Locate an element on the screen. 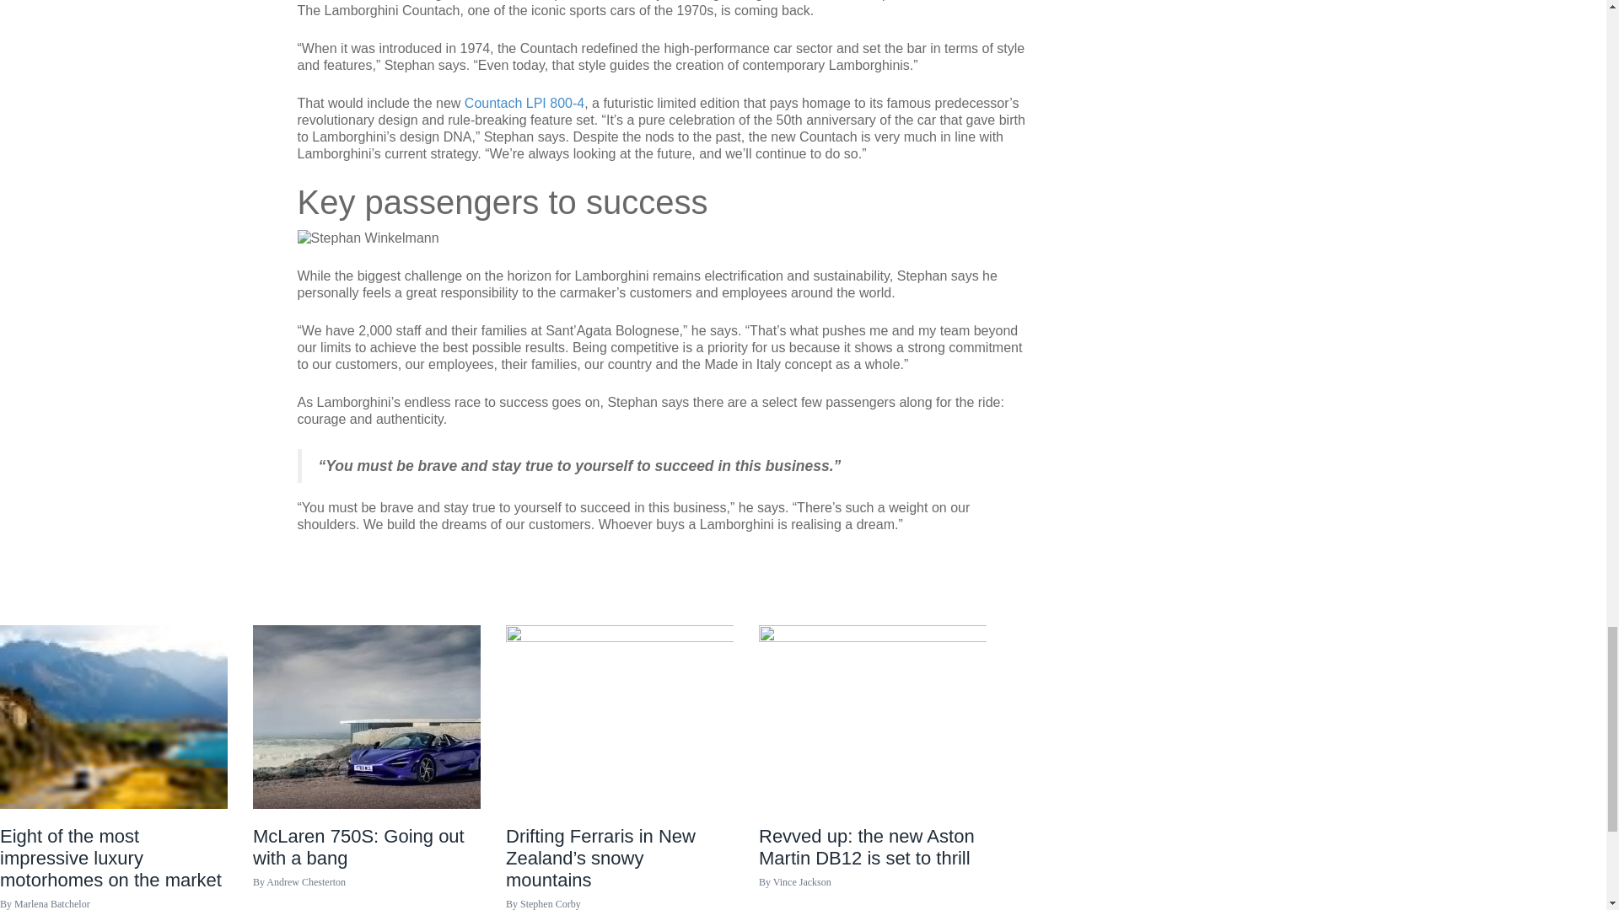  McLaren 750S: Going out with a bang is located at coordinates (366, 868).